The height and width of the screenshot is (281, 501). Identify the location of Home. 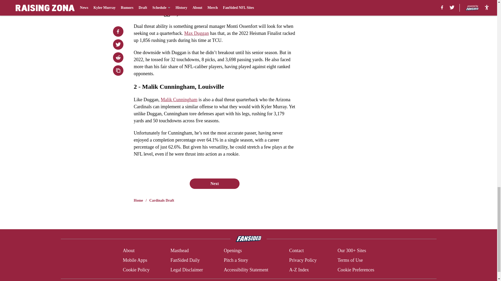
(138, 200).